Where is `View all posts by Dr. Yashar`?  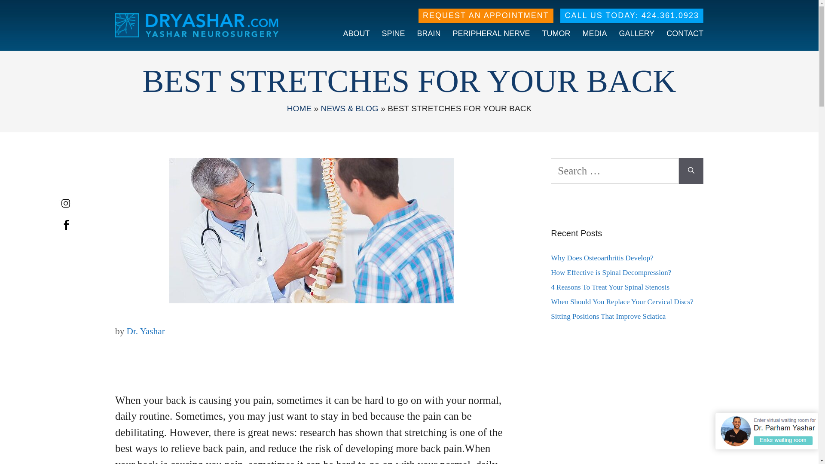
View all posts by Dr. Yashar is located at coordinates (146, 331).